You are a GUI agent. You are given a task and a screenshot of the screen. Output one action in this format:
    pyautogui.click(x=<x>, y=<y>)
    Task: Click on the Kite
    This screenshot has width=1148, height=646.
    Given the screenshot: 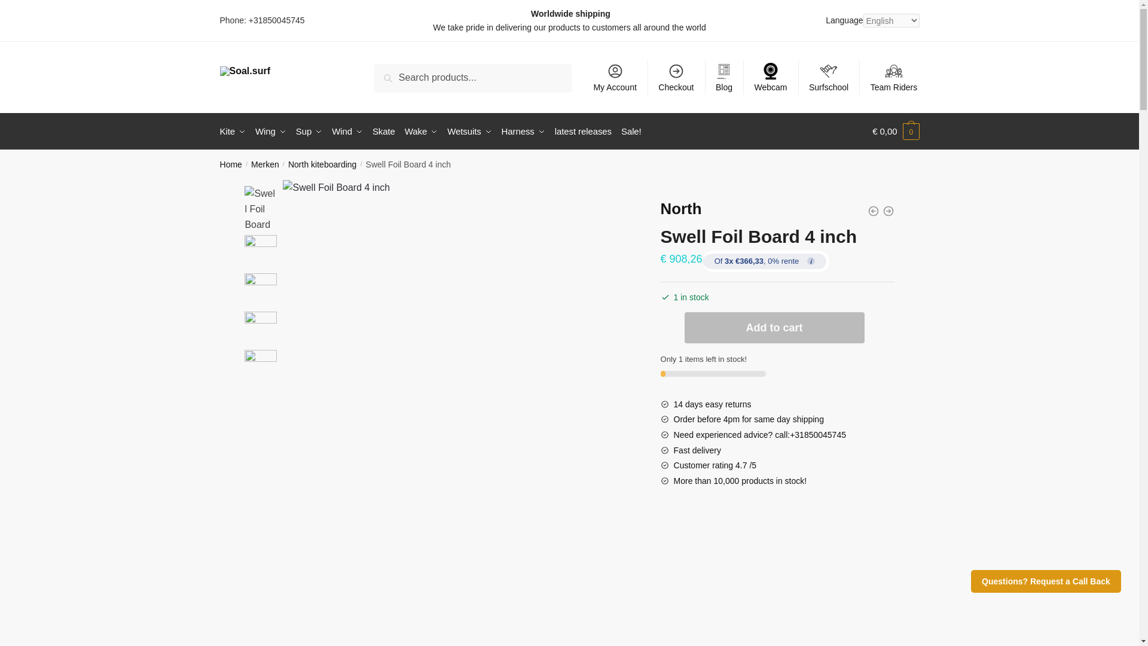 What is the action you would take?
    pyautogui.click(x=235, y=132)
    